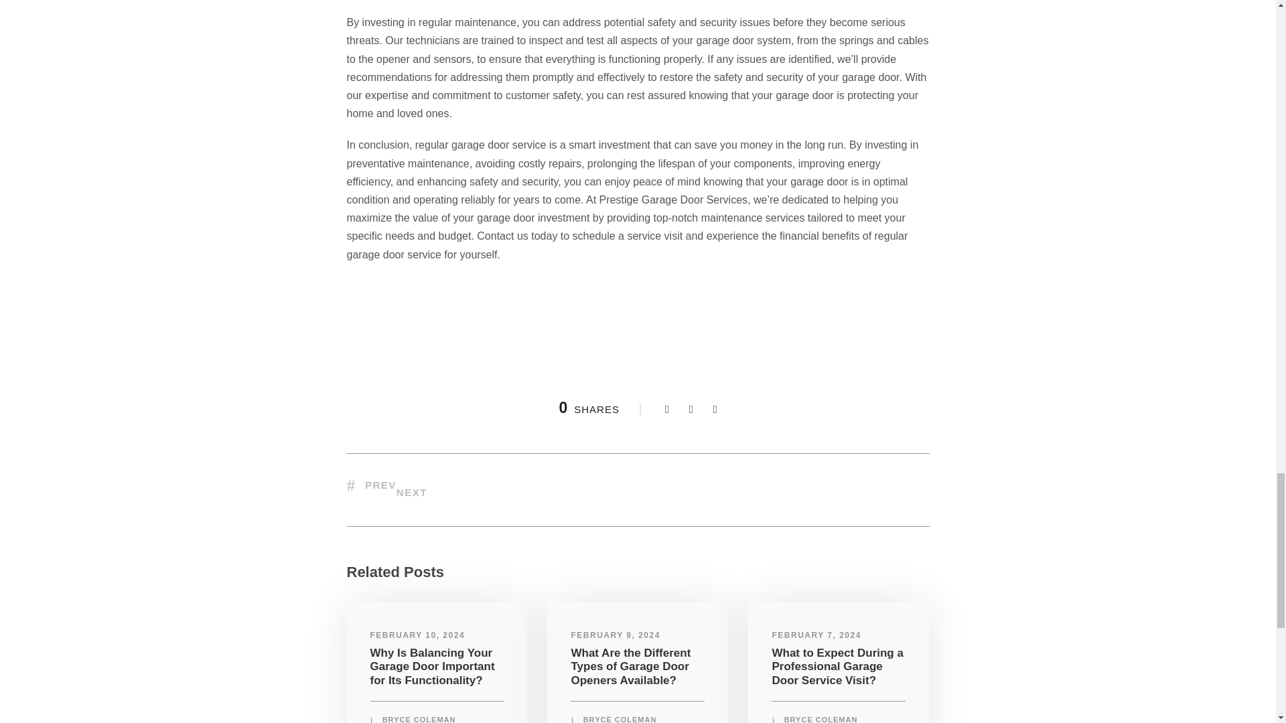 The image size is (1286, 723). Describe the element at coordinates (821, 719) in the screenshot. I see `Posts by Bryce Coleman` at that location.